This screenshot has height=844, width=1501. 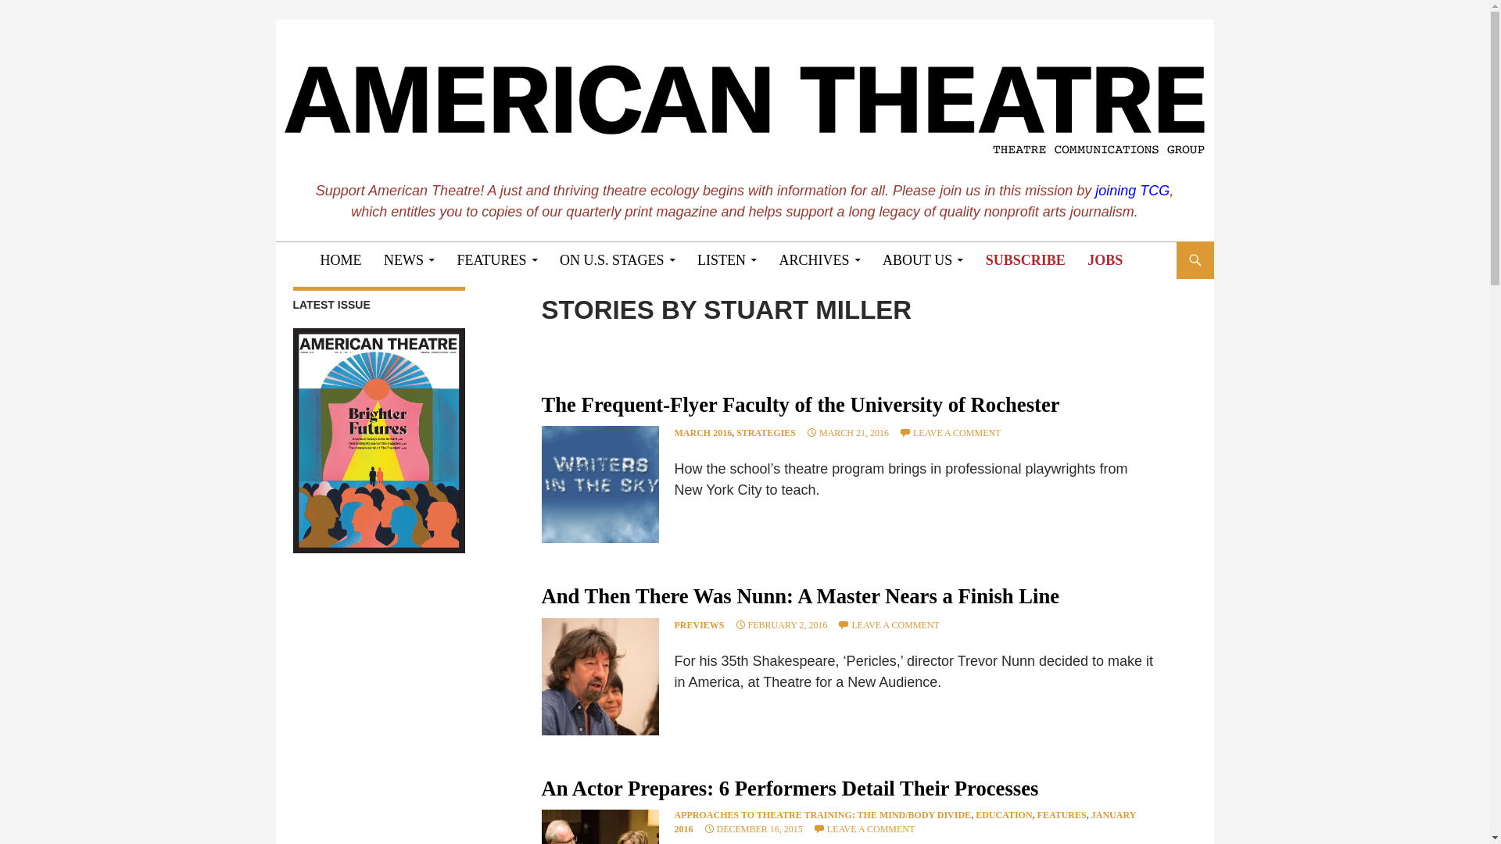 What do you see at coordinates (766, 432) in the screenshot?
I see `View all posts in Strategies` at bounding box center [766, 432].